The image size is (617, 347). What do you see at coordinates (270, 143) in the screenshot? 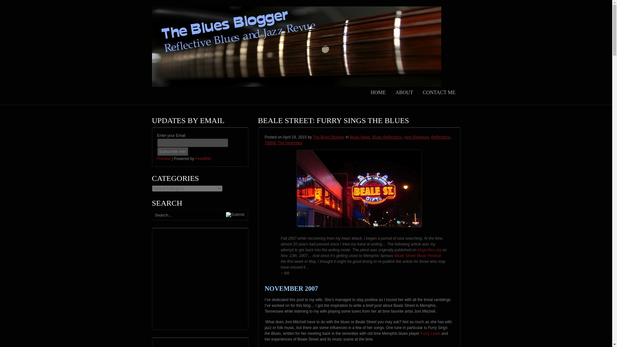
I see `TBBW` at bounding box center [270, 143].